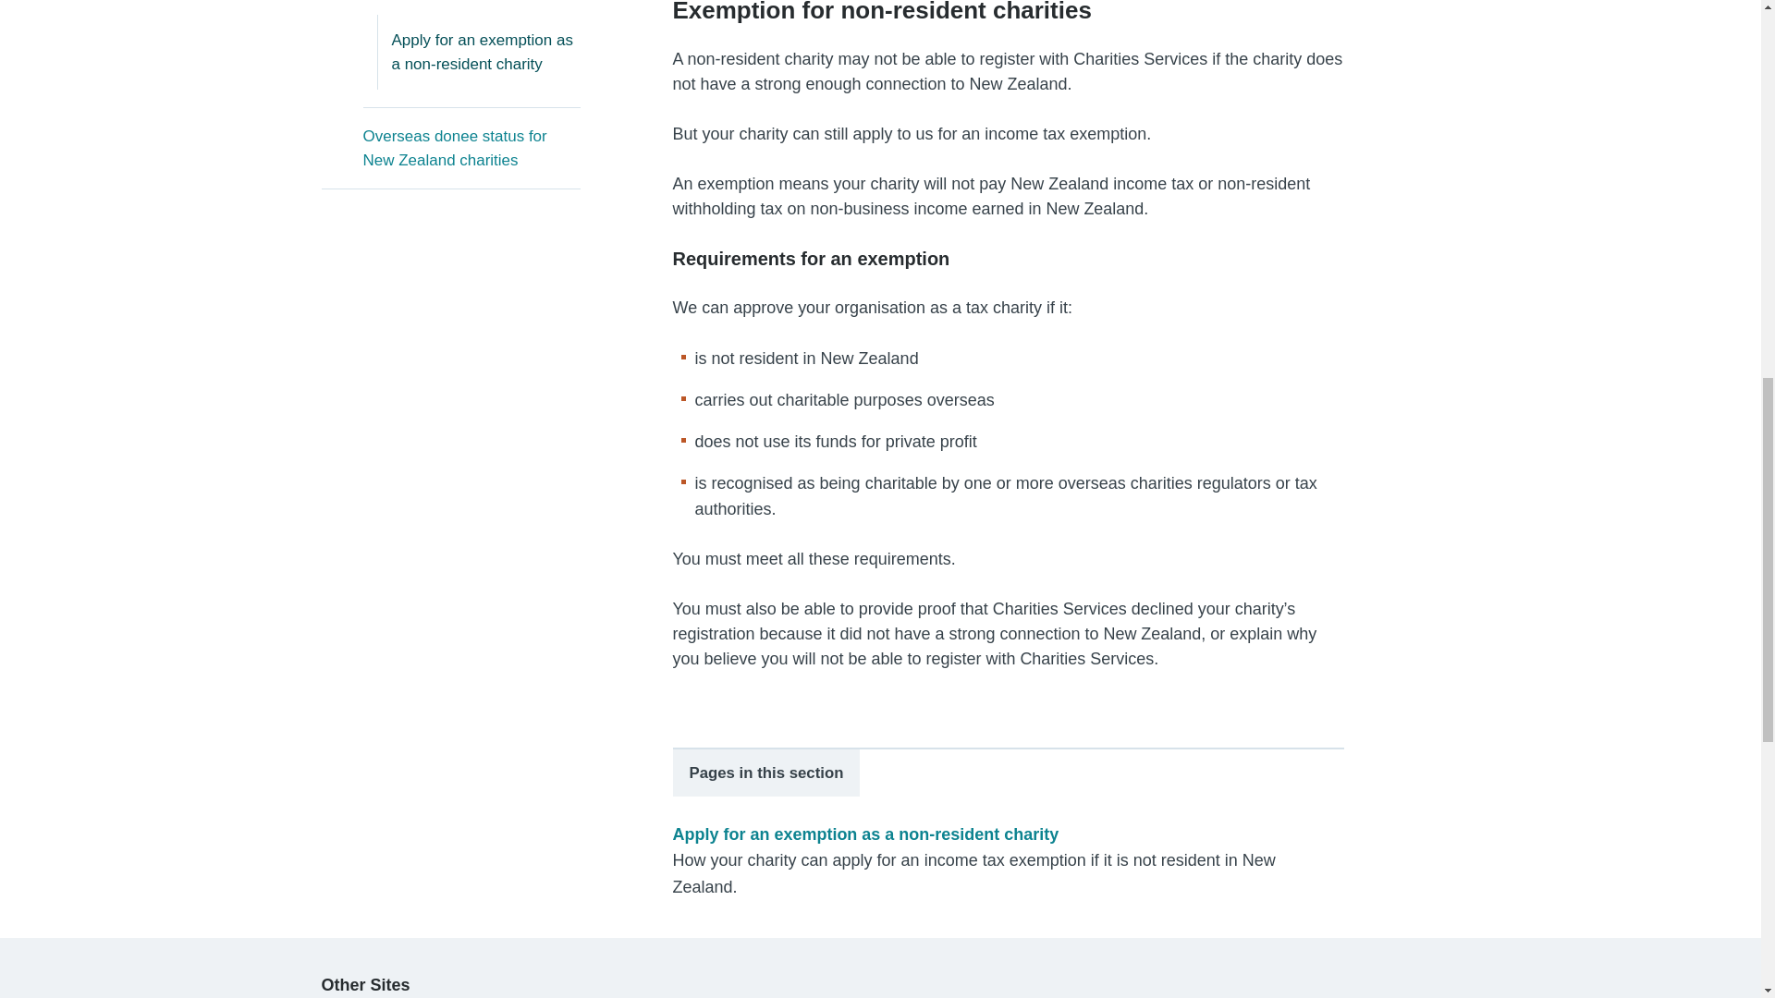  What do you see at coordinates (471, 7) in the screenshot?
I see `Tax exemptions for non-resident charities` at bounding box center [471, 7].